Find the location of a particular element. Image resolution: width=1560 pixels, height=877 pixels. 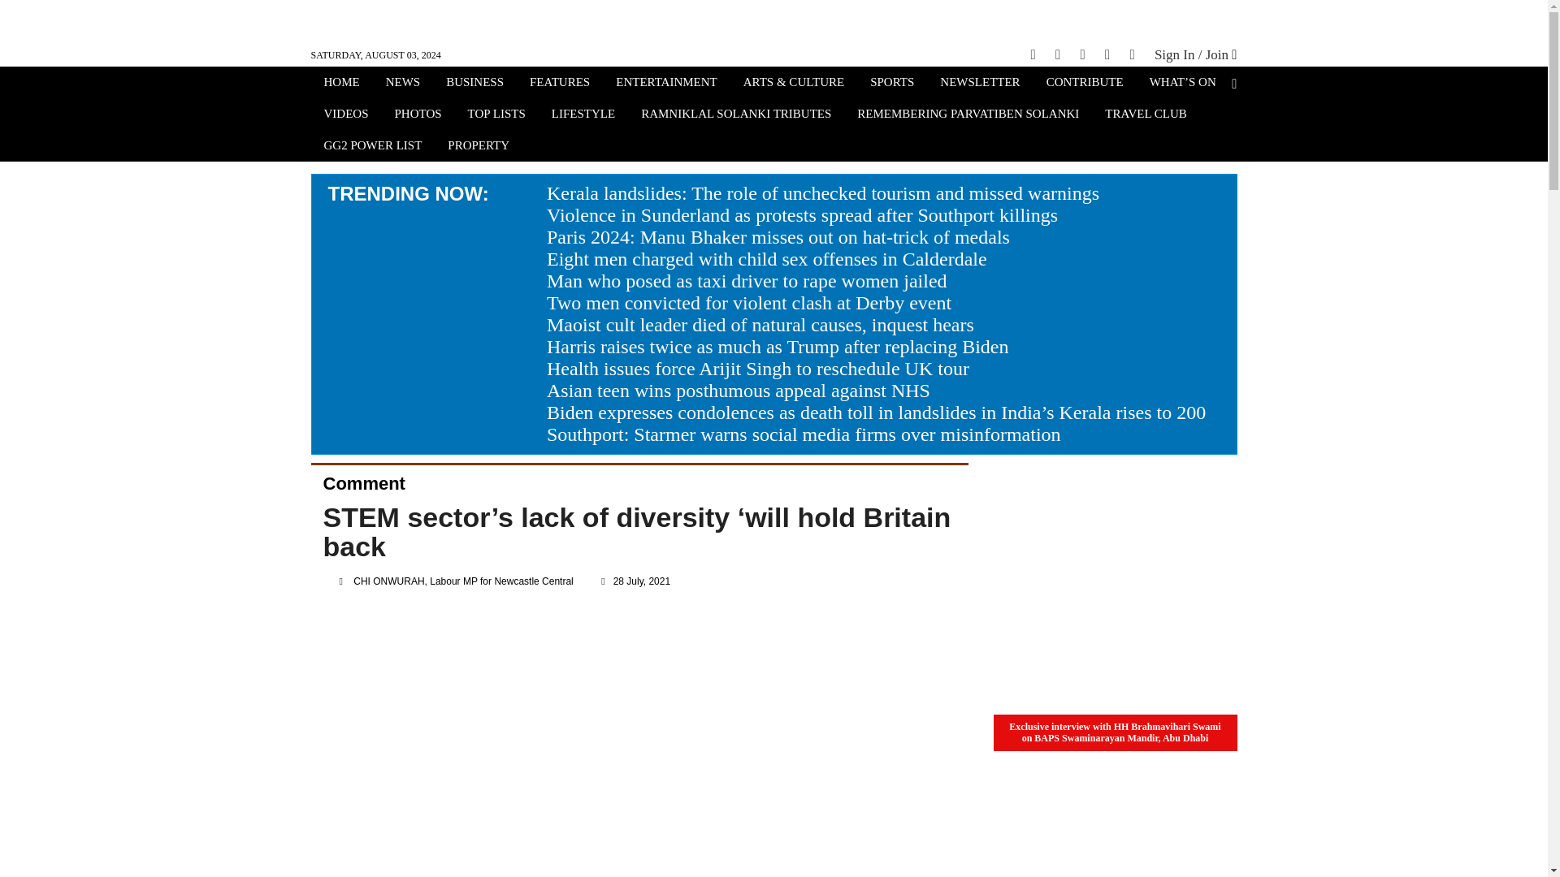

PHOTOS is located at coordinates (418, 115).